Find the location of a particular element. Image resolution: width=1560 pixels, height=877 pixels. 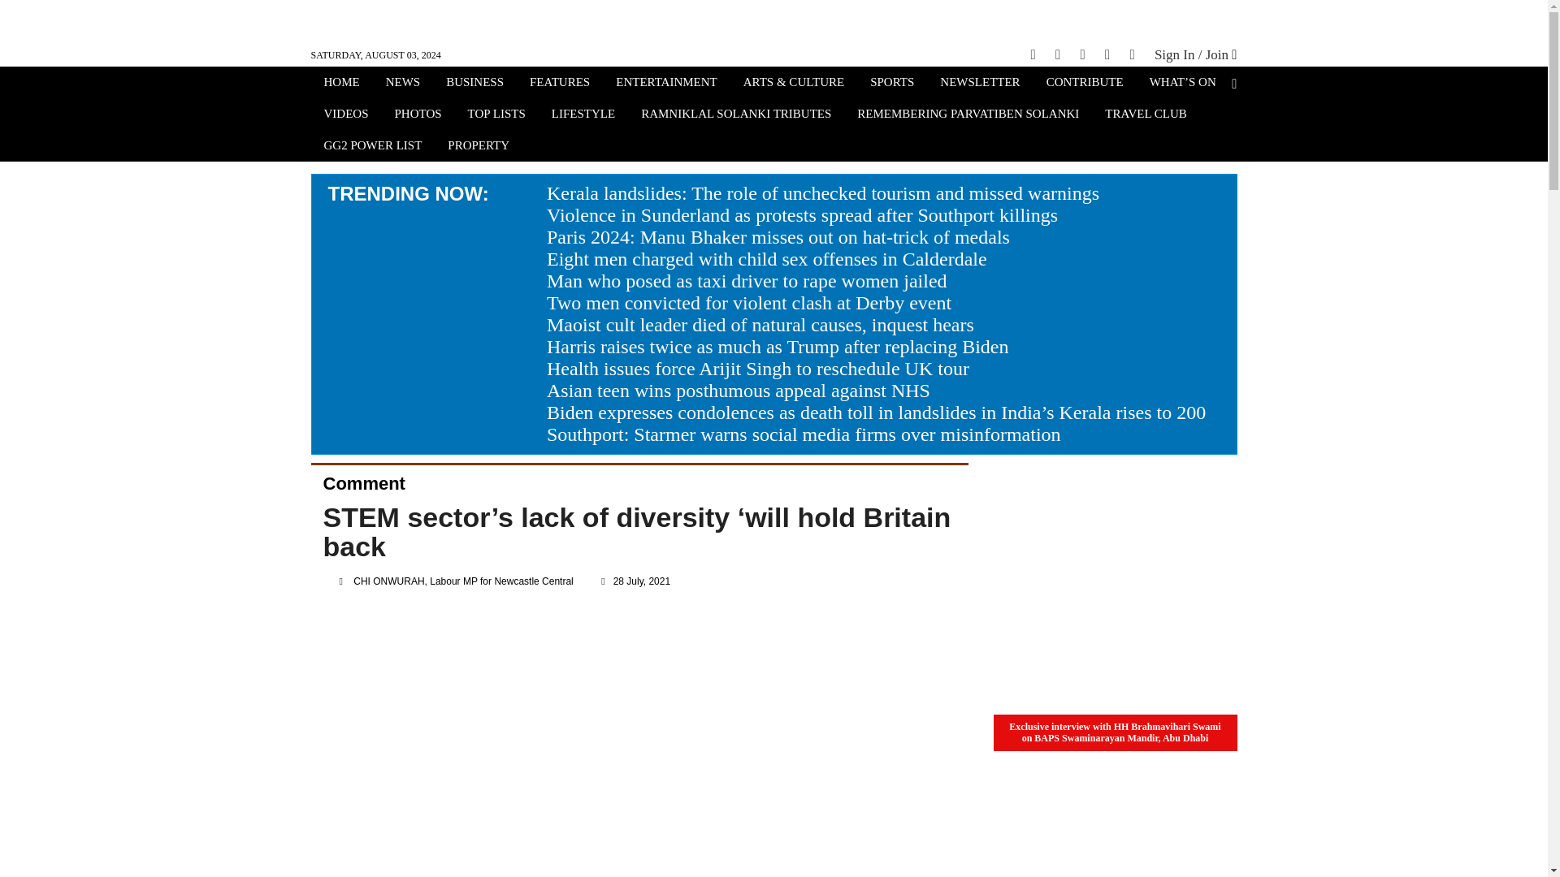

PHOTOS is located at coordinates (418, 115).